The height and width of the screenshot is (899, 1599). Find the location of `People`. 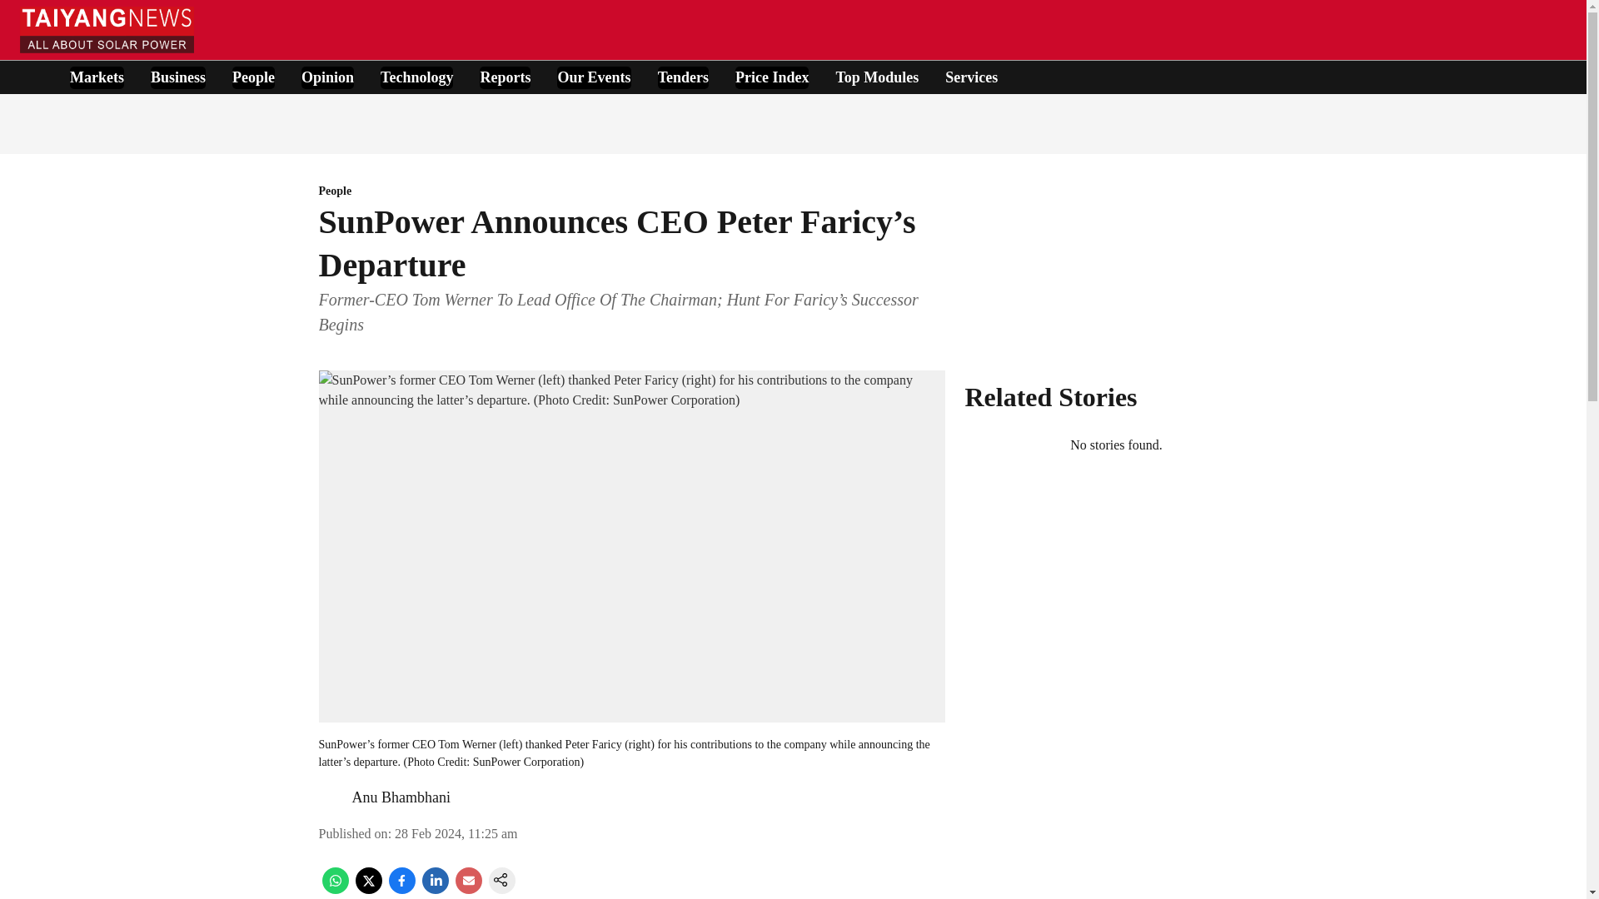

People is located at coordinates (631, 191).